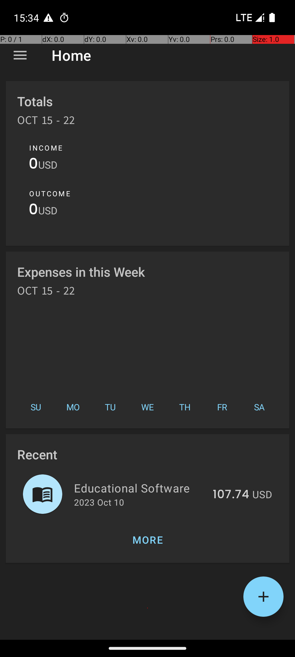 This screenshot has height=657, width=295. I want to click on 107.74, so click(231, 495).